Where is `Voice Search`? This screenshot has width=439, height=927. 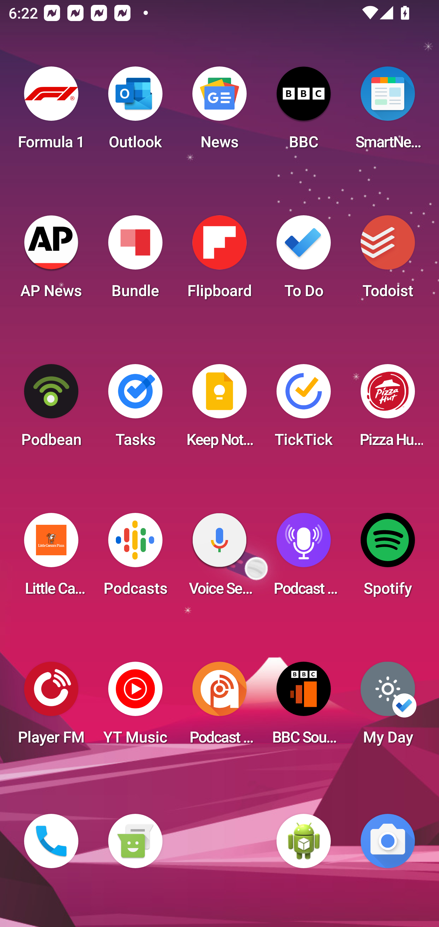 Voice Search is located at coordinates (220, 558).